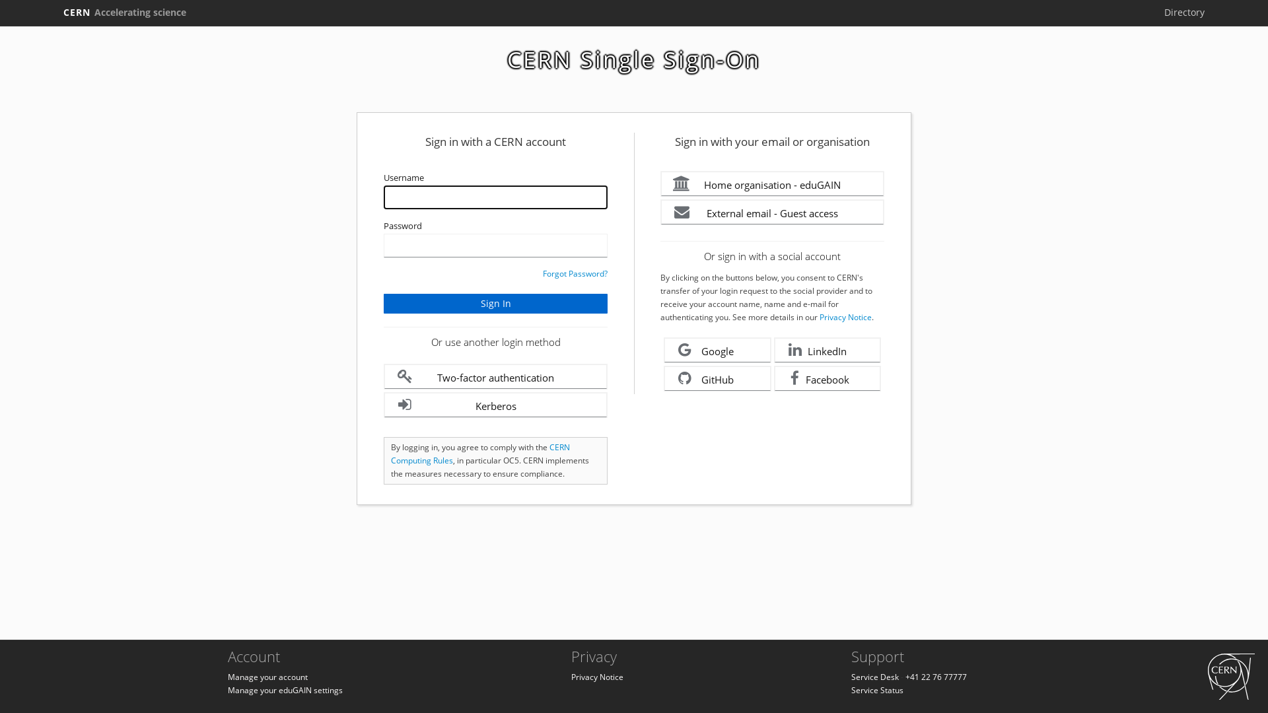 The width and height of the screenshot is (1268, 713). Describe the element at coordinates (1185, 13) in the screenshot. I see `Directory` at that location.